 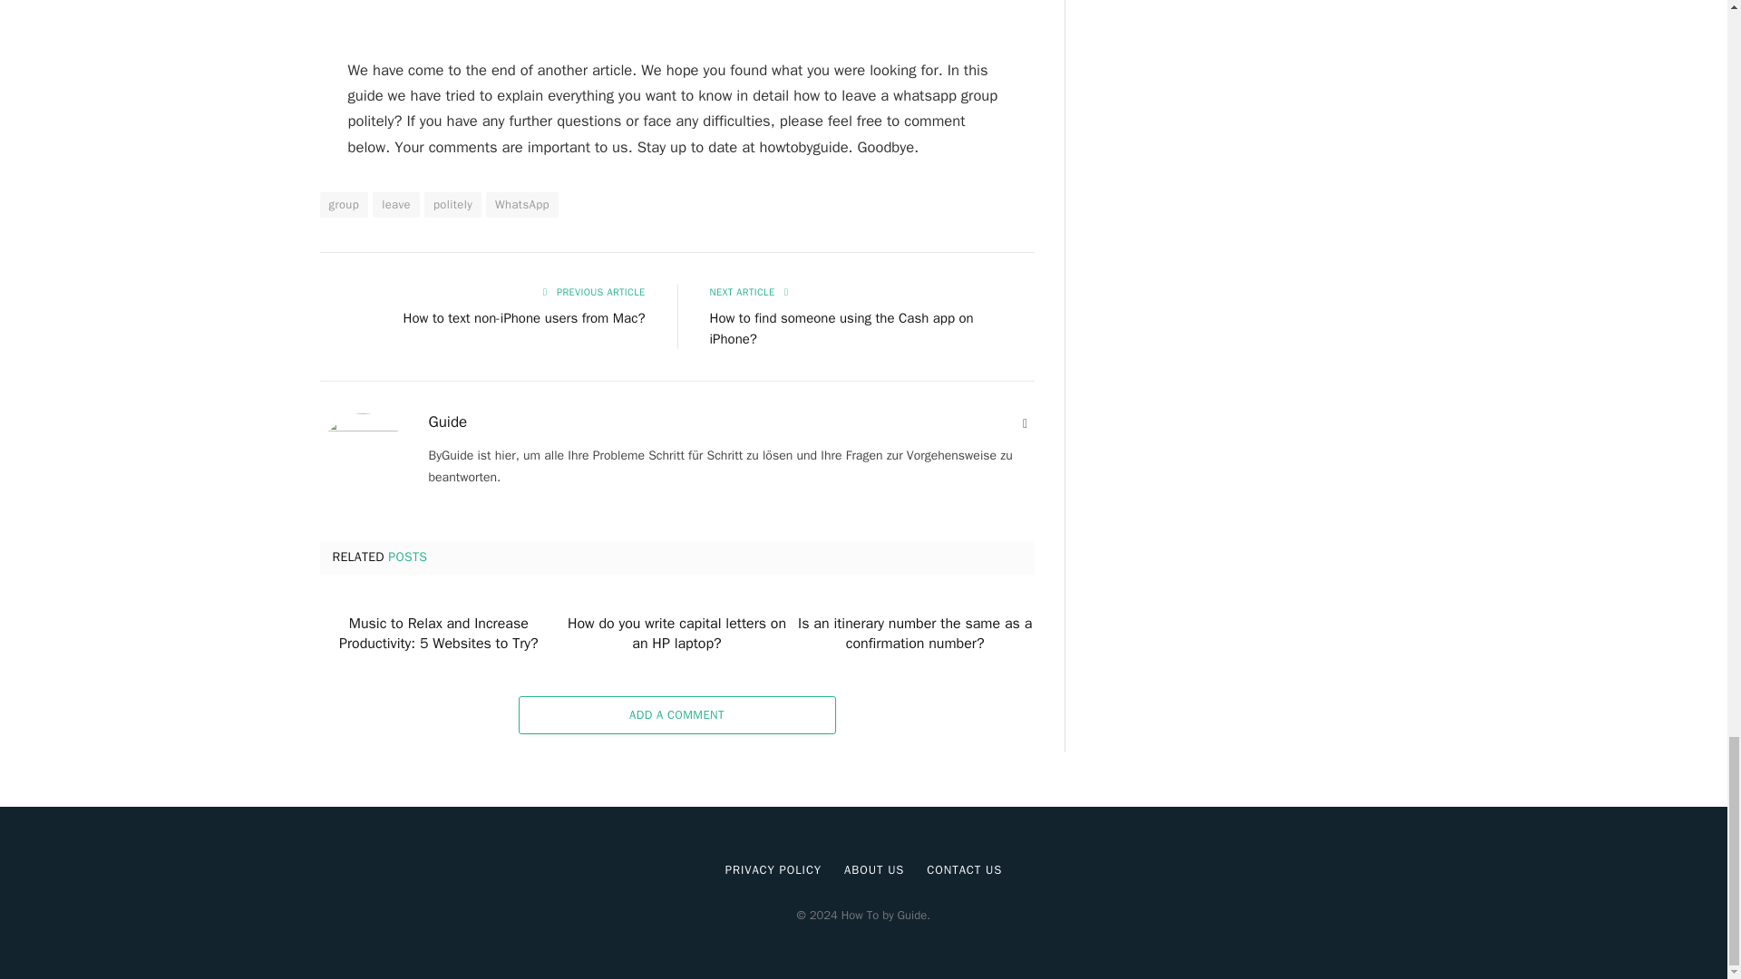 What do you see at coordinates (1025, 424) in the screenshot?
I see `Website` at bounding box center [1025, 424].